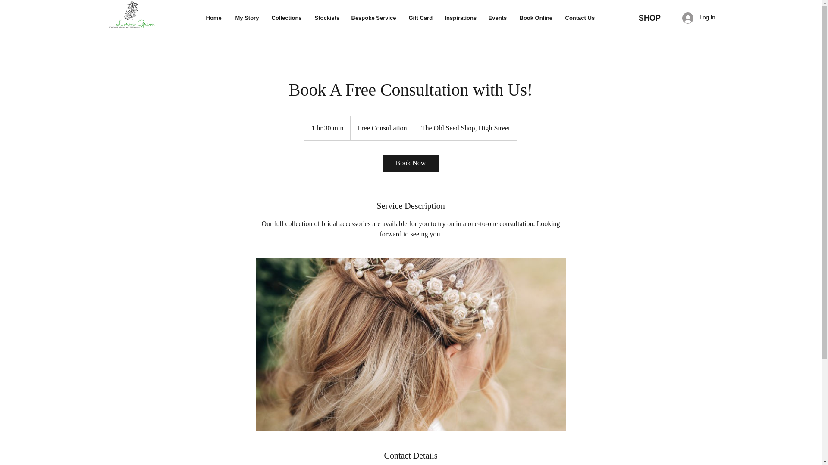 The width and height of the screenshot is (828, 465). I want to click on Home, so click(214, 18).